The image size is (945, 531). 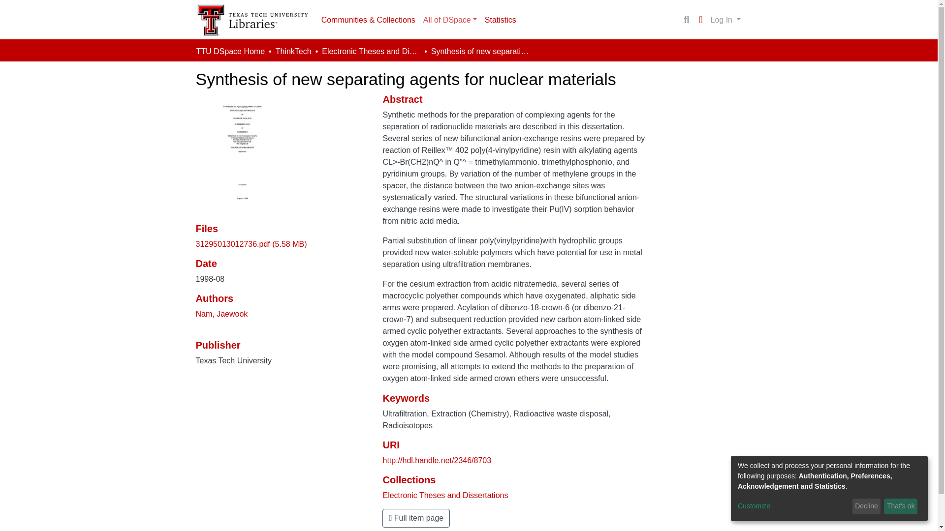 What do you see at coordinates (293, 51) in the screenshot?
I see `ThinkTech` at bounding box center [293, 51].